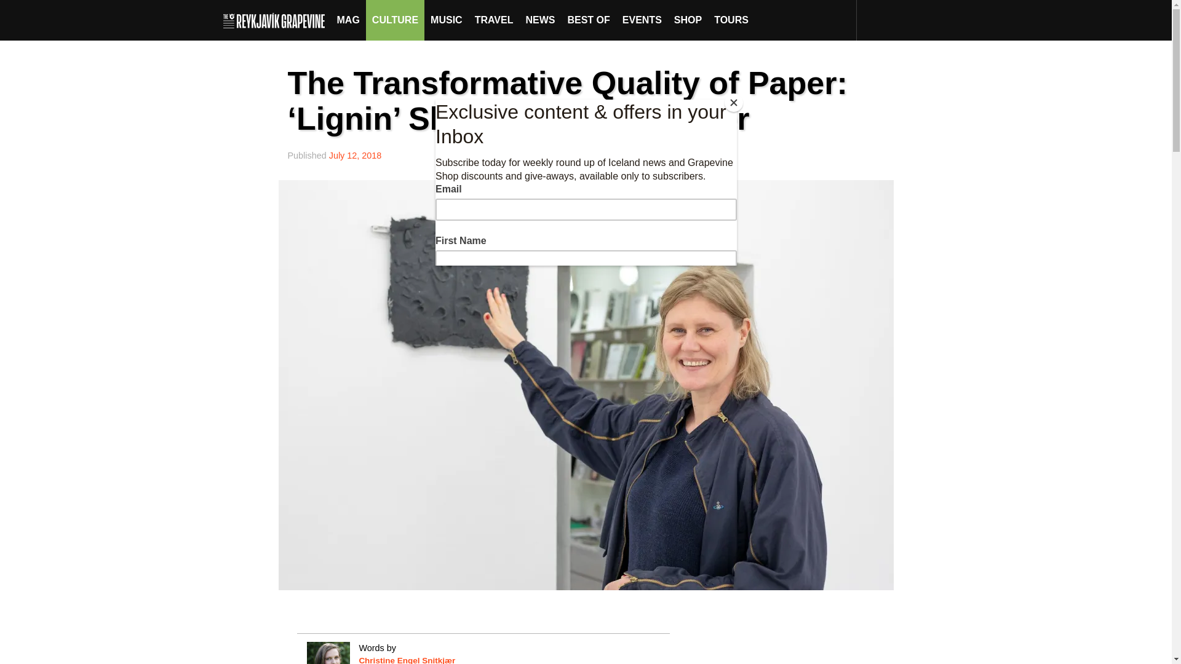 The height and width of the screenshot is (664, 1181). Describe the element at coordinates (688, 20) in the screenshot. I see `SHOP` at that location.